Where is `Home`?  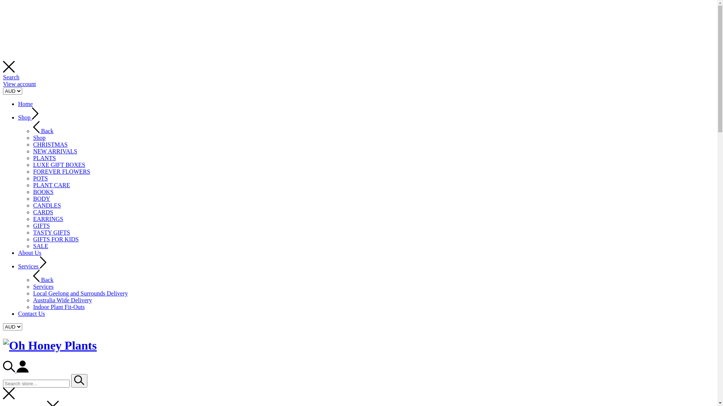 Home is located at coordinates (26, 104).